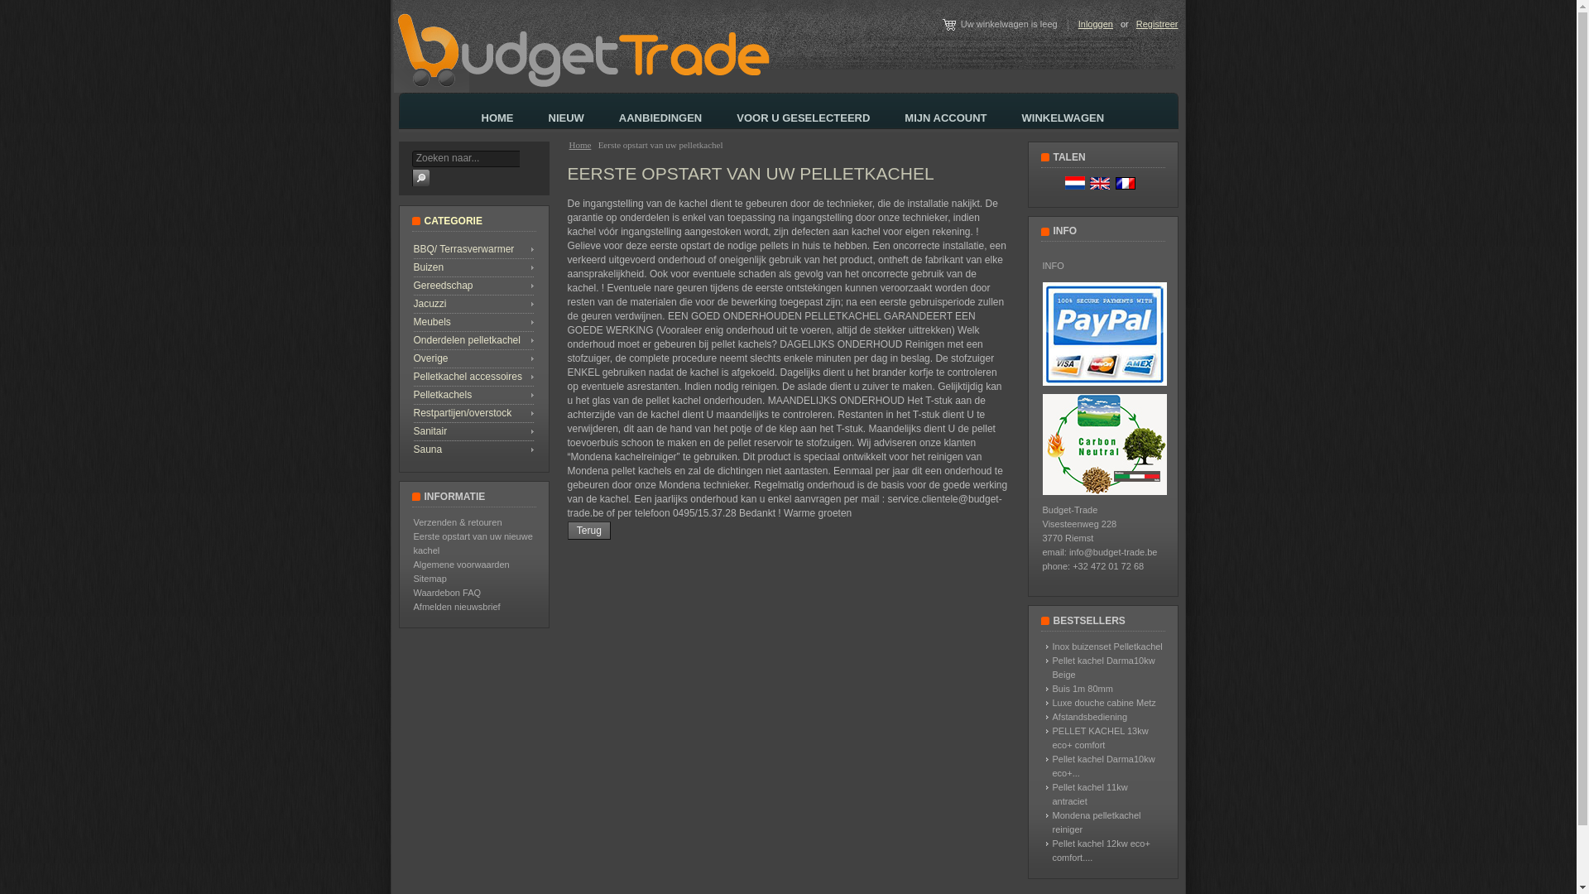  What do you see at coordinates (1080, 524) in the screenshot?
I see `Visesteenweg 228` at bounding box center [1080, 524].